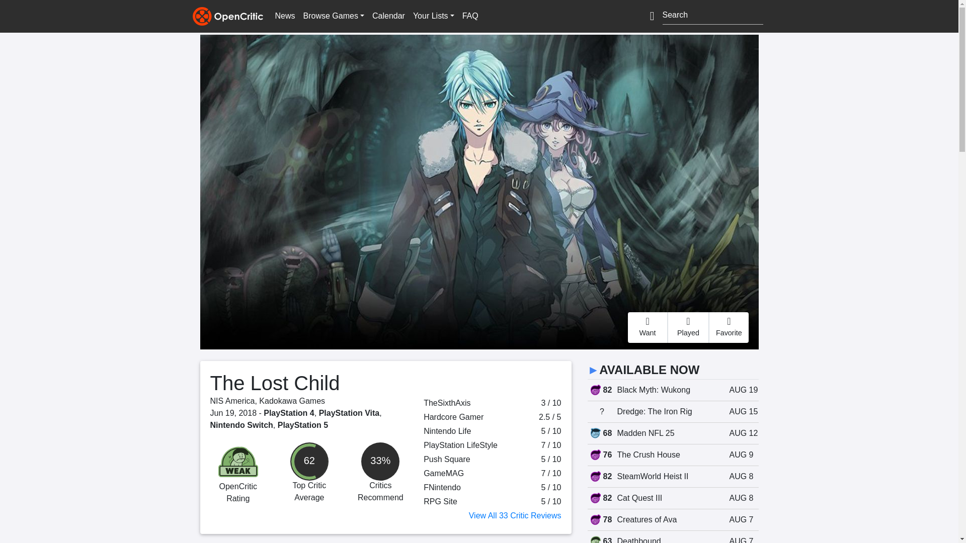 The image size is (966, 543). What do you see at coordinates (470, 16) in the screenshot?
I see `FAQ` at bounding box center [470, 16].